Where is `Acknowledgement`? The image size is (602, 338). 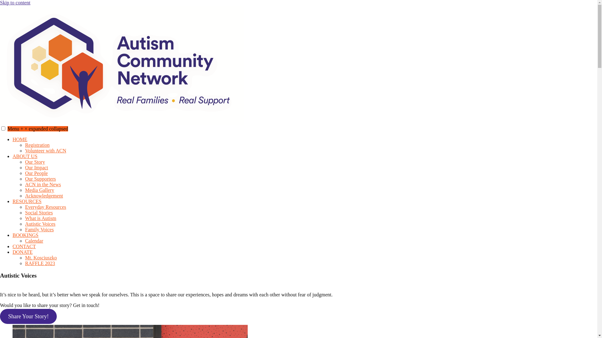
Acknowledgement is located at coordinates (44, 196).